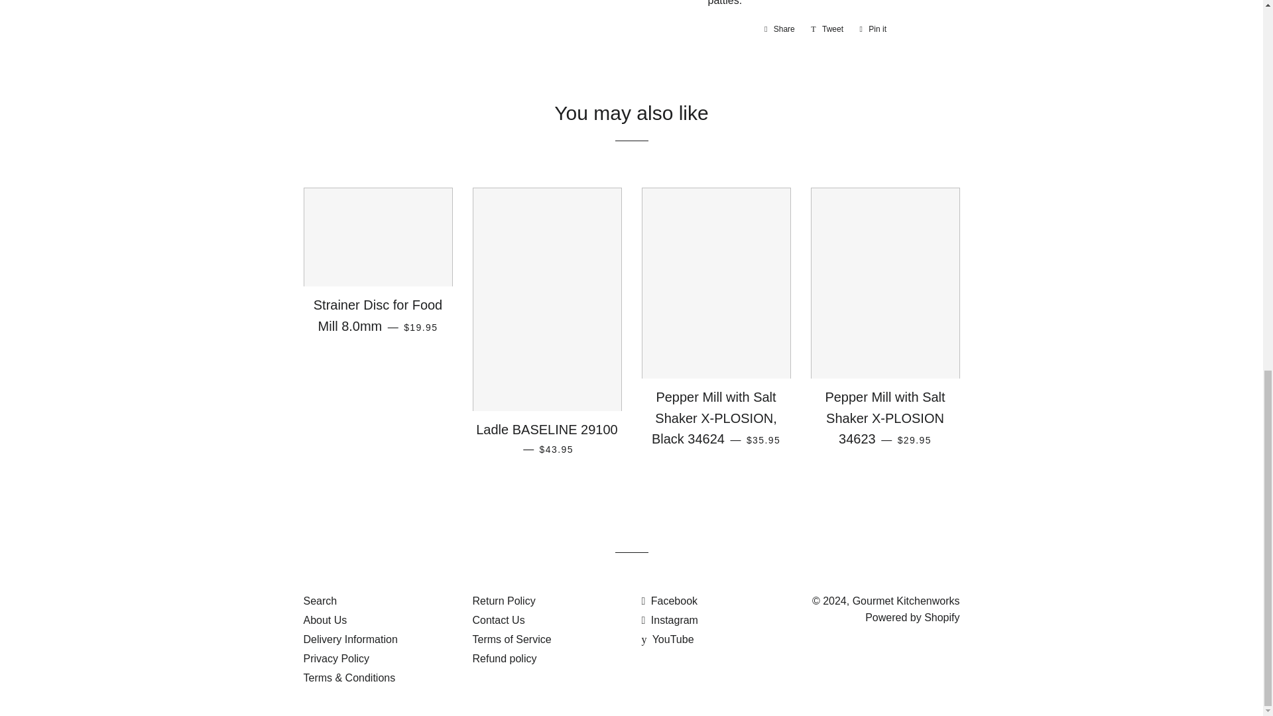 The height and width of the screenshot is (716, 1273). I want to click on Gourmet Kitchenworks on Instagram, so click(670, 619).